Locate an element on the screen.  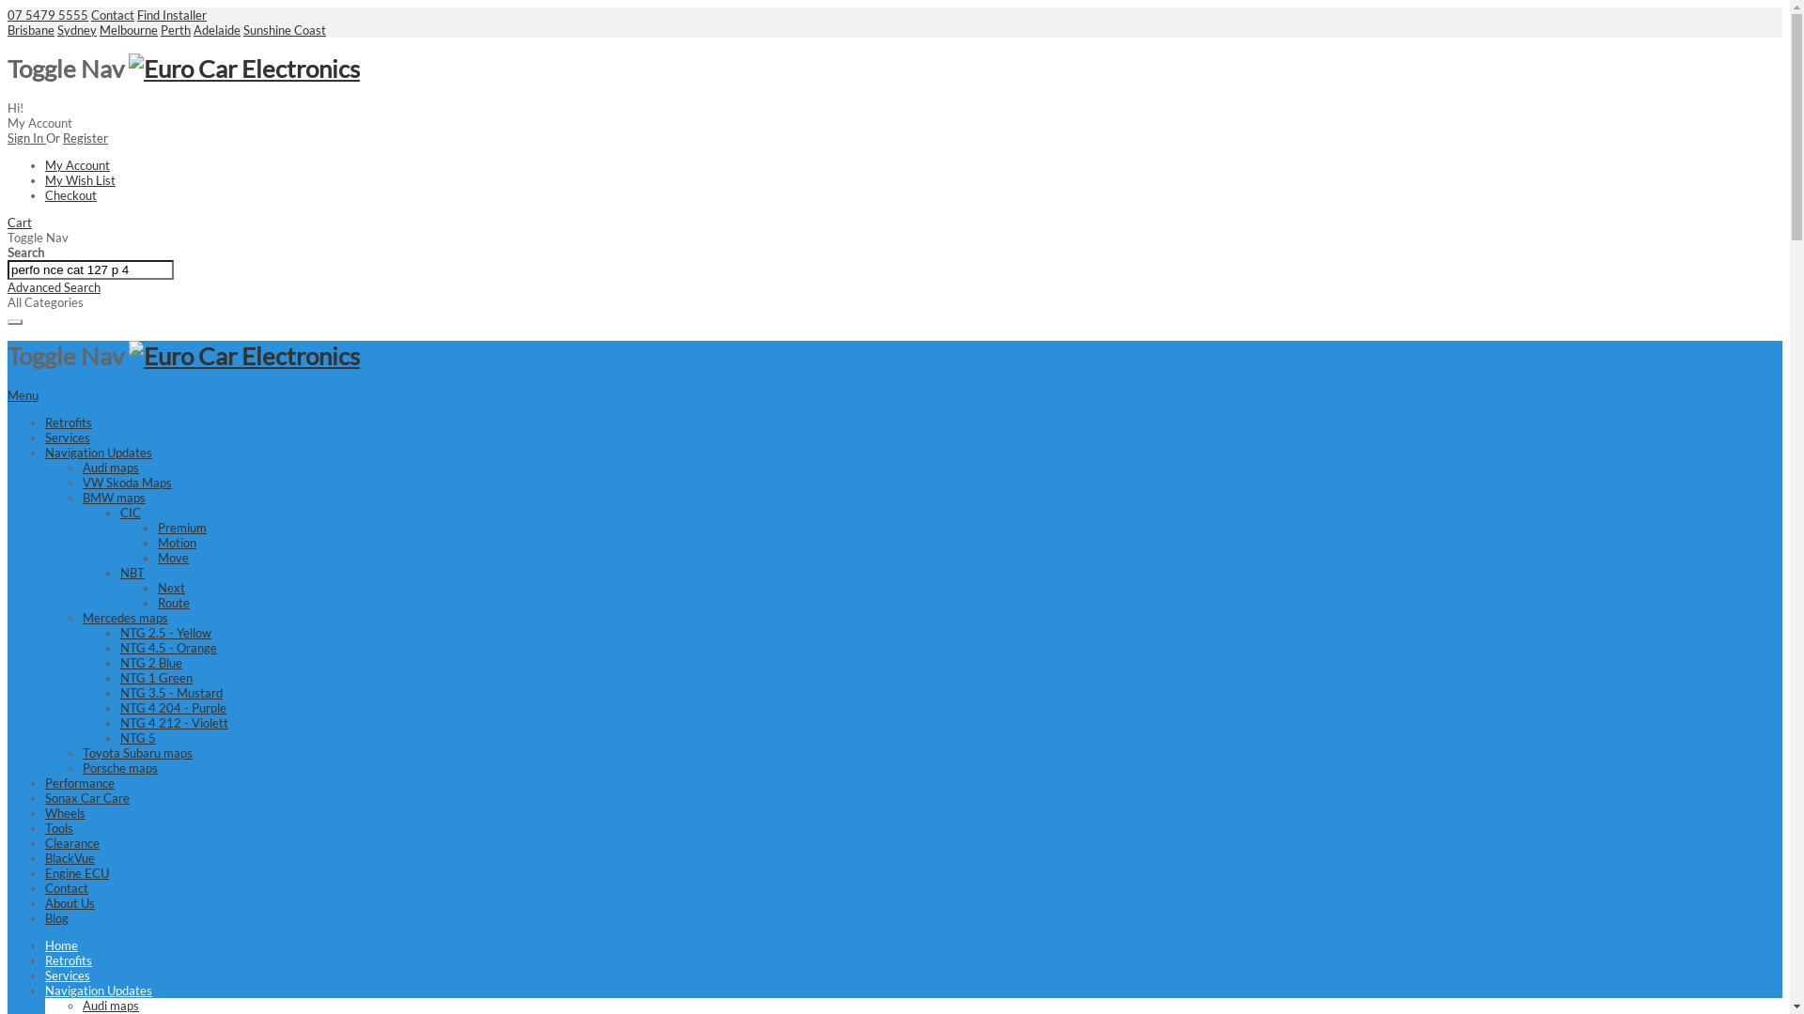
Register is located at coordinates (86, 138).